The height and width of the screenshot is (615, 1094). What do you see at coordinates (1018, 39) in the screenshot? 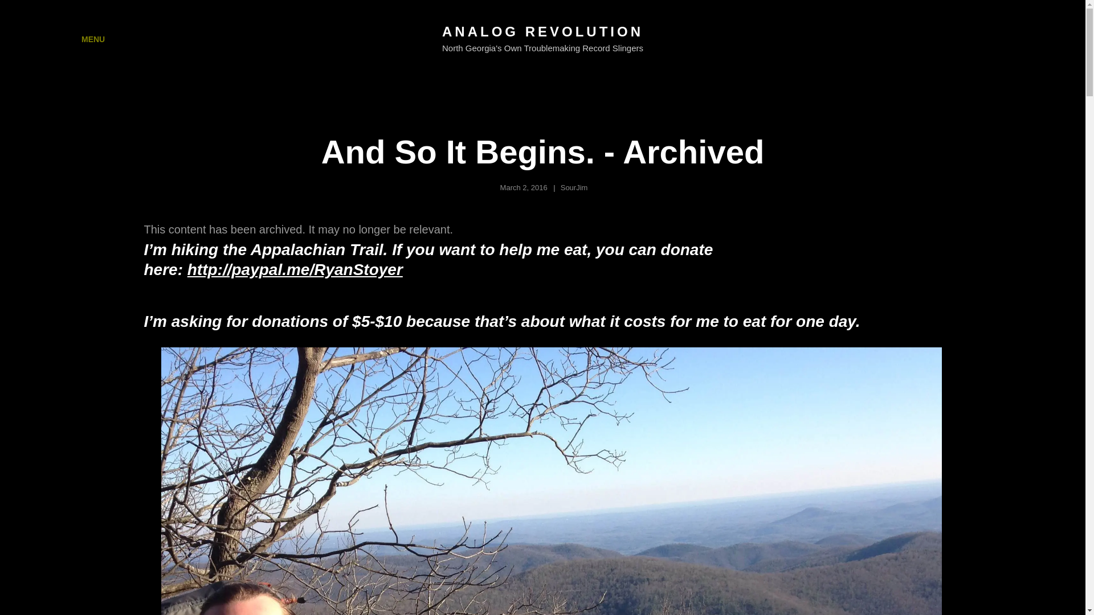
I see `Search` at bounding box center [1018, 39].